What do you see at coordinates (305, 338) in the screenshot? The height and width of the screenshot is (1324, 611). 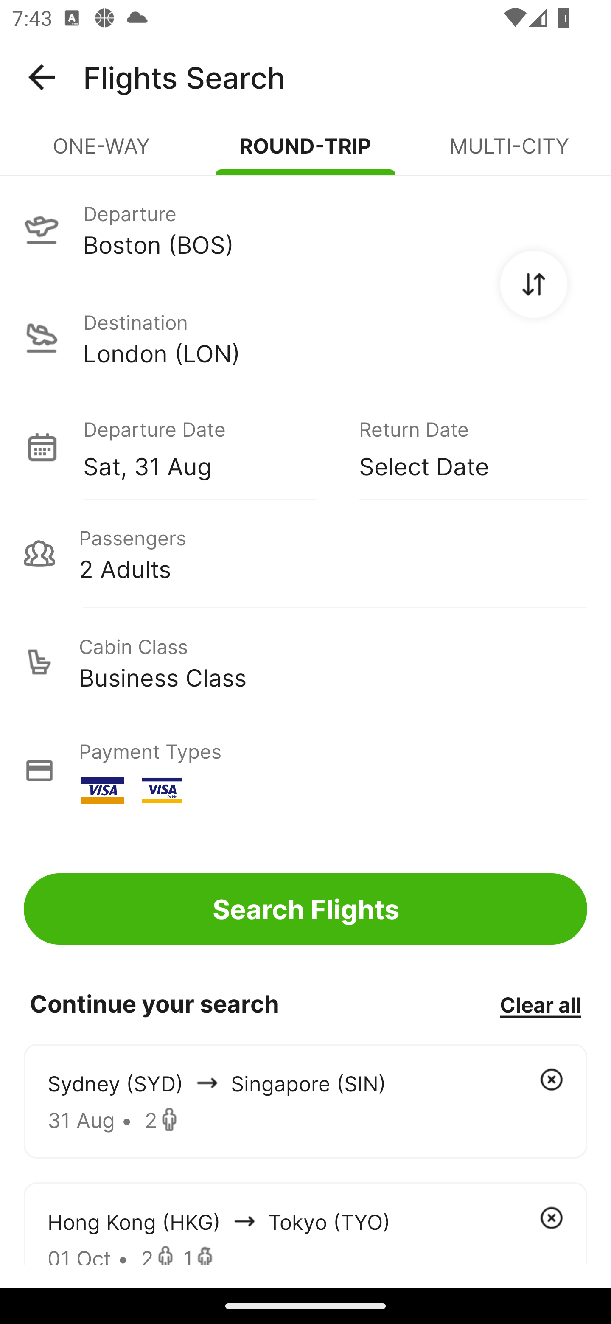 I see `Destination London (LON)` at bounding box center [305, 338].